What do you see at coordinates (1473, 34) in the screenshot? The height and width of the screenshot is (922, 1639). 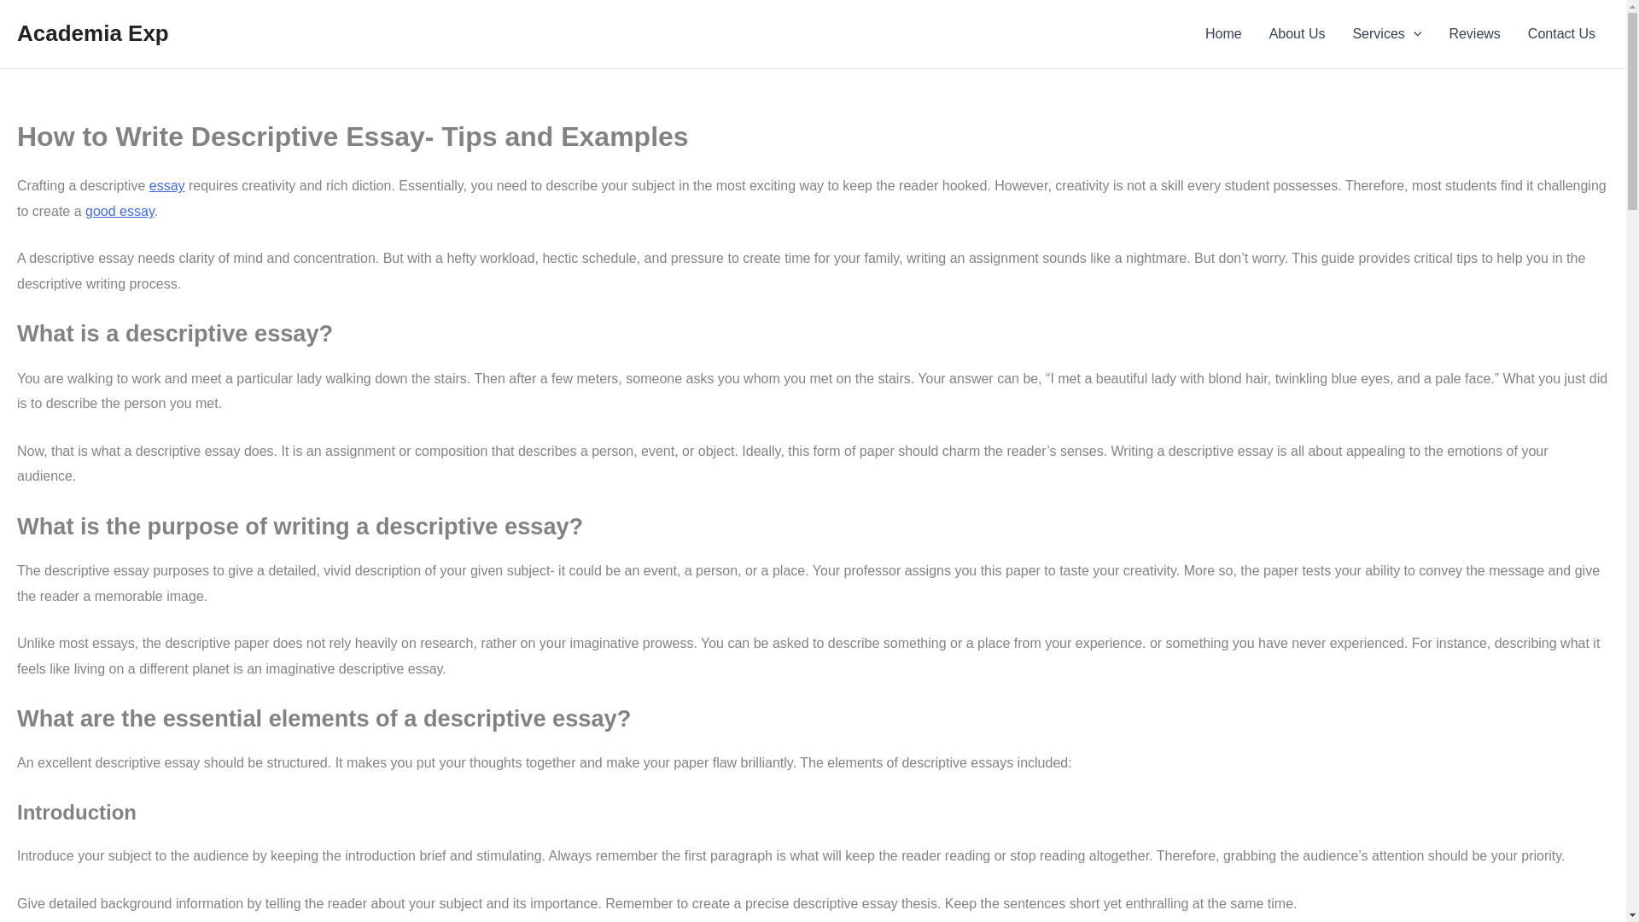 I see `Reviews` at bounding box center [1473, 34].